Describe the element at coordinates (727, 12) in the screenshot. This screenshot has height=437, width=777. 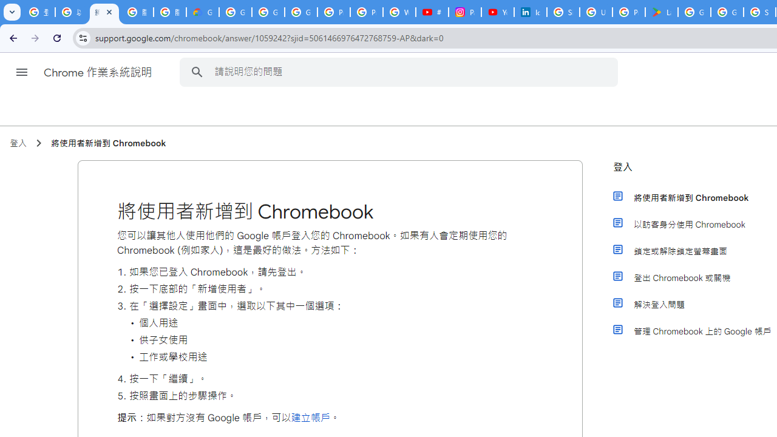
I see `Google Workspace - Specific Terms` at that location.